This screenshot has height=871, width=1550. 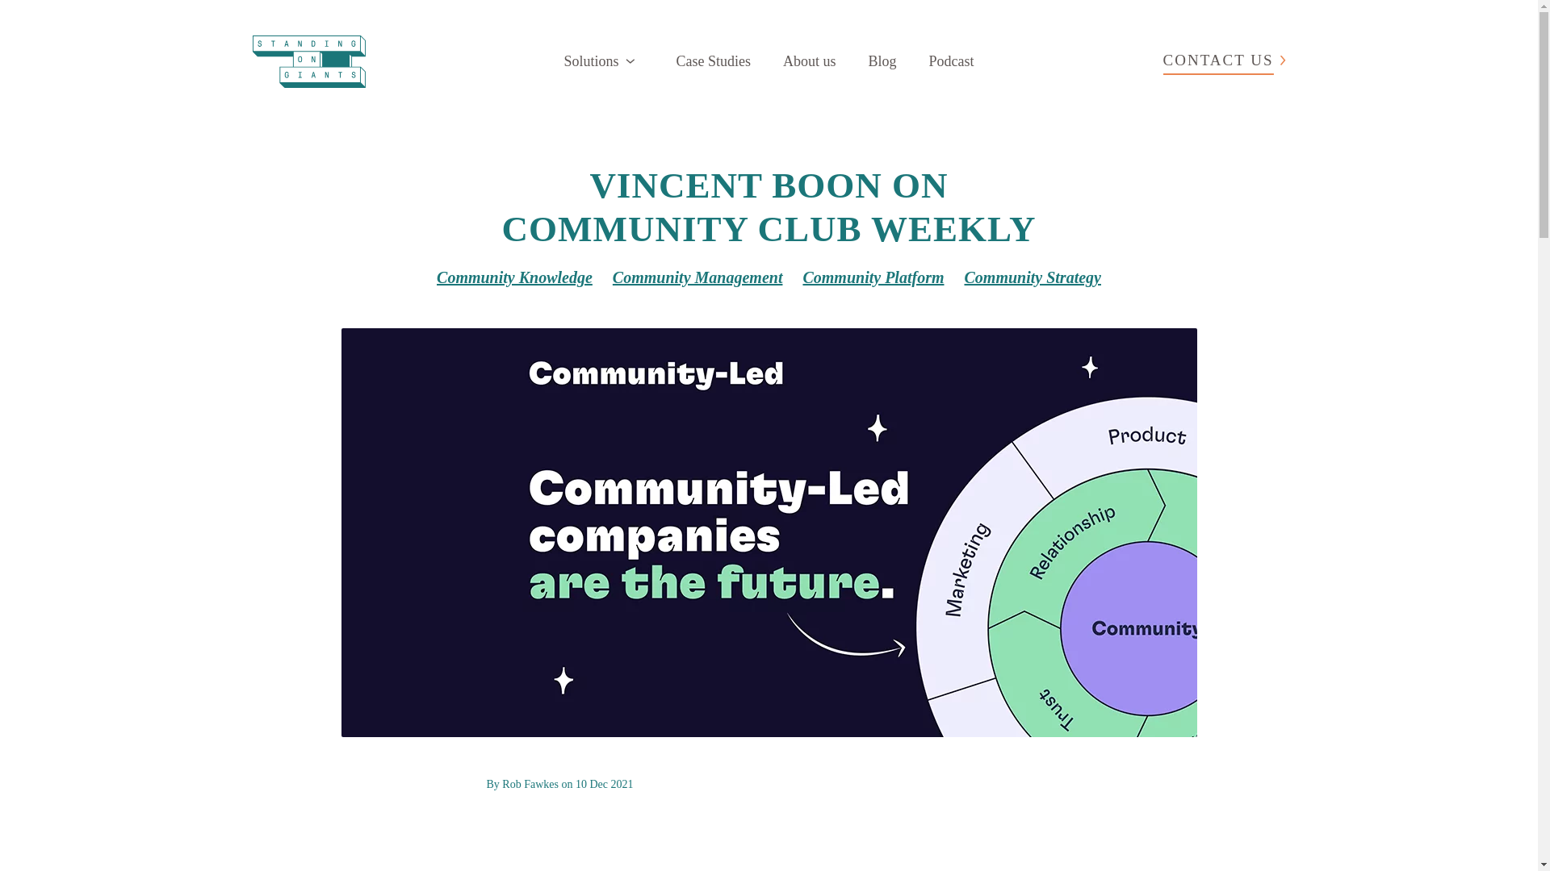 I want to click on CONTACT US, so click(x=1219, y=60).